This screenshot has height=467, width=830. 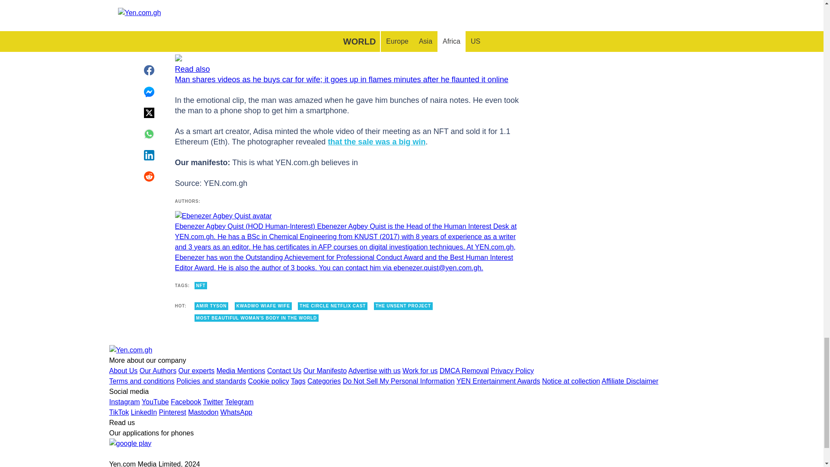 I want to click on Author page, so click(x=347, y=242).